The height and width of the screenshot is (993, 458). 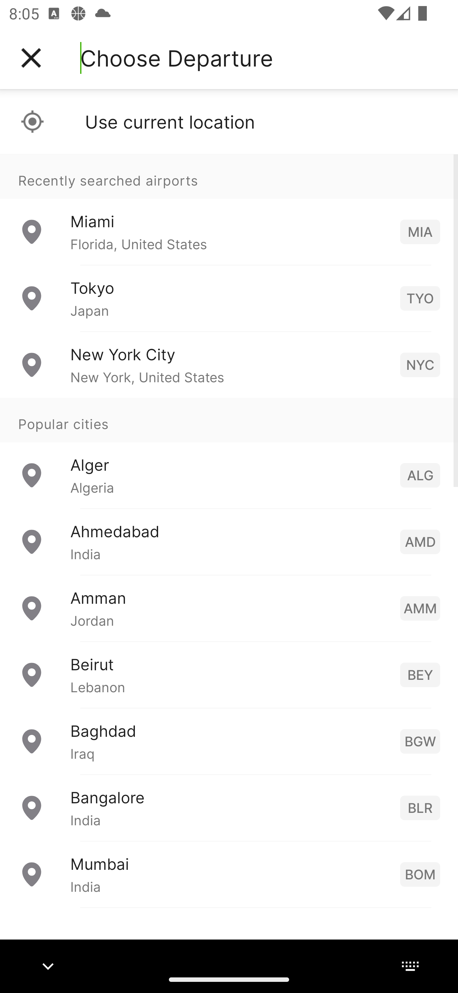 I want to click on Baghdad Iraq BGW, so click(x=229, y=741).